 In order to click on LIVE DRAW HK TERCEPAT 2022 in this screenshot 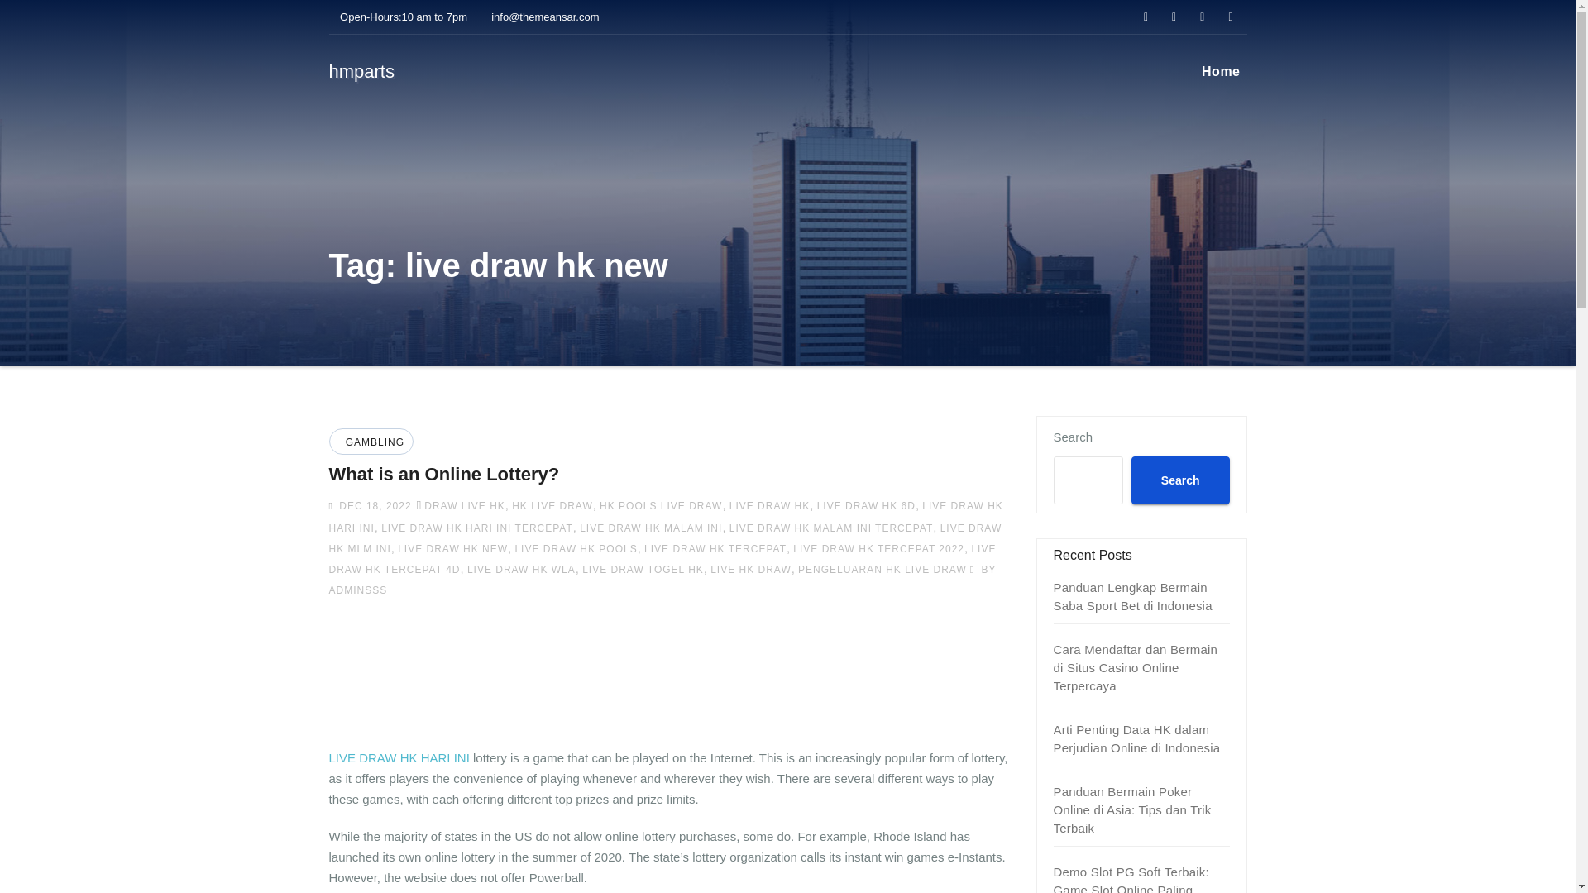, I will do `click(878, 548)`.